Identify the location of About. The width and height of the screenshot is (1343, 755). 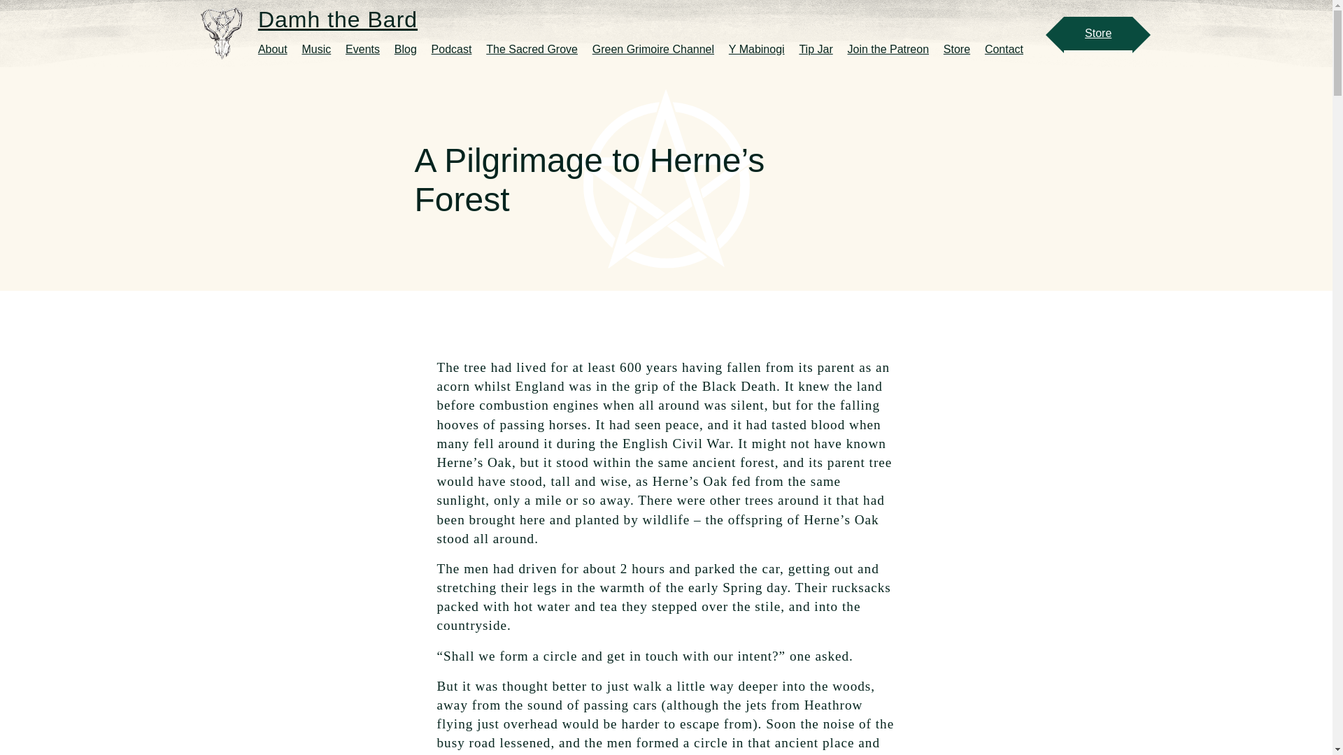
(278, 49).